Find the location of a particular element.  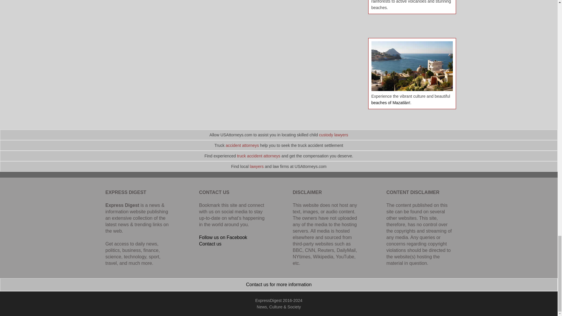

lawyers is located at coordinates (256, 166).